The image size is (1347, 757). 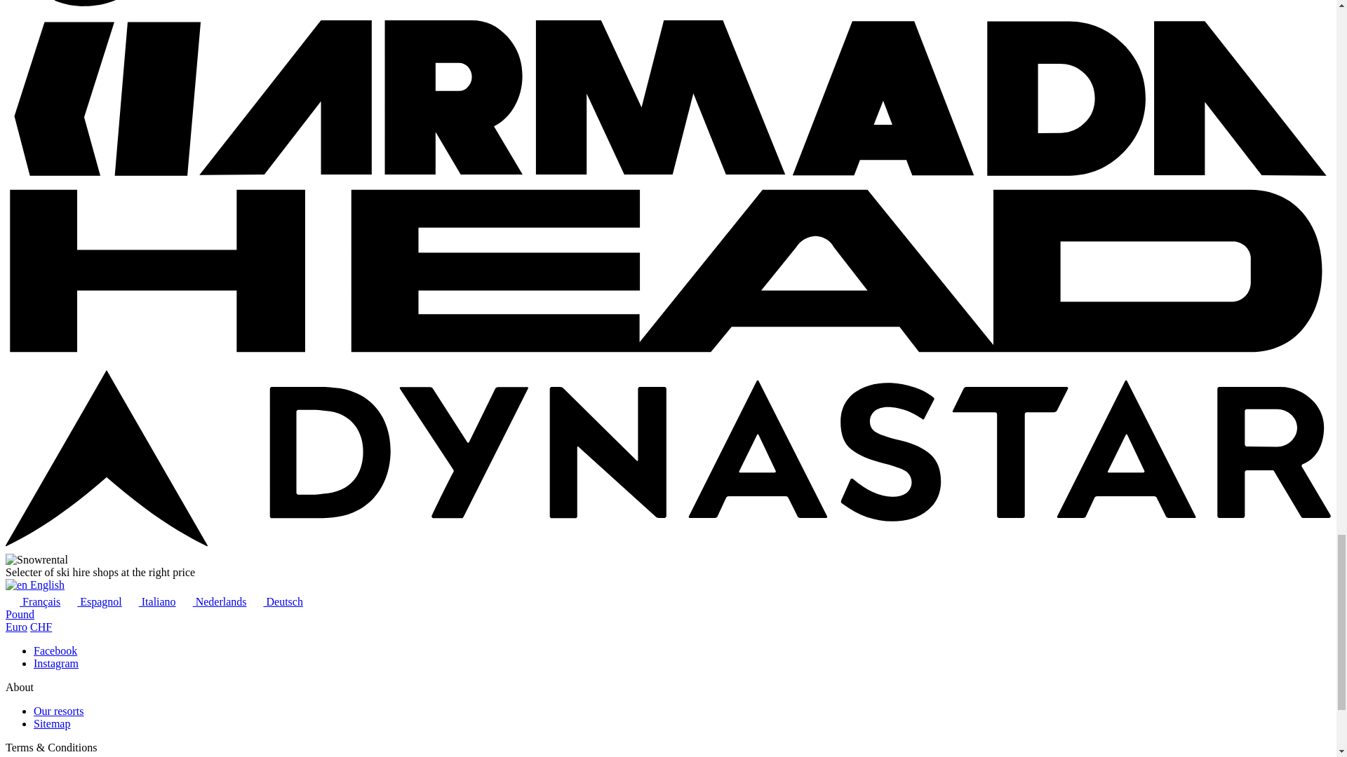 I want to click on Nederlands, so click(x=213, y=601).